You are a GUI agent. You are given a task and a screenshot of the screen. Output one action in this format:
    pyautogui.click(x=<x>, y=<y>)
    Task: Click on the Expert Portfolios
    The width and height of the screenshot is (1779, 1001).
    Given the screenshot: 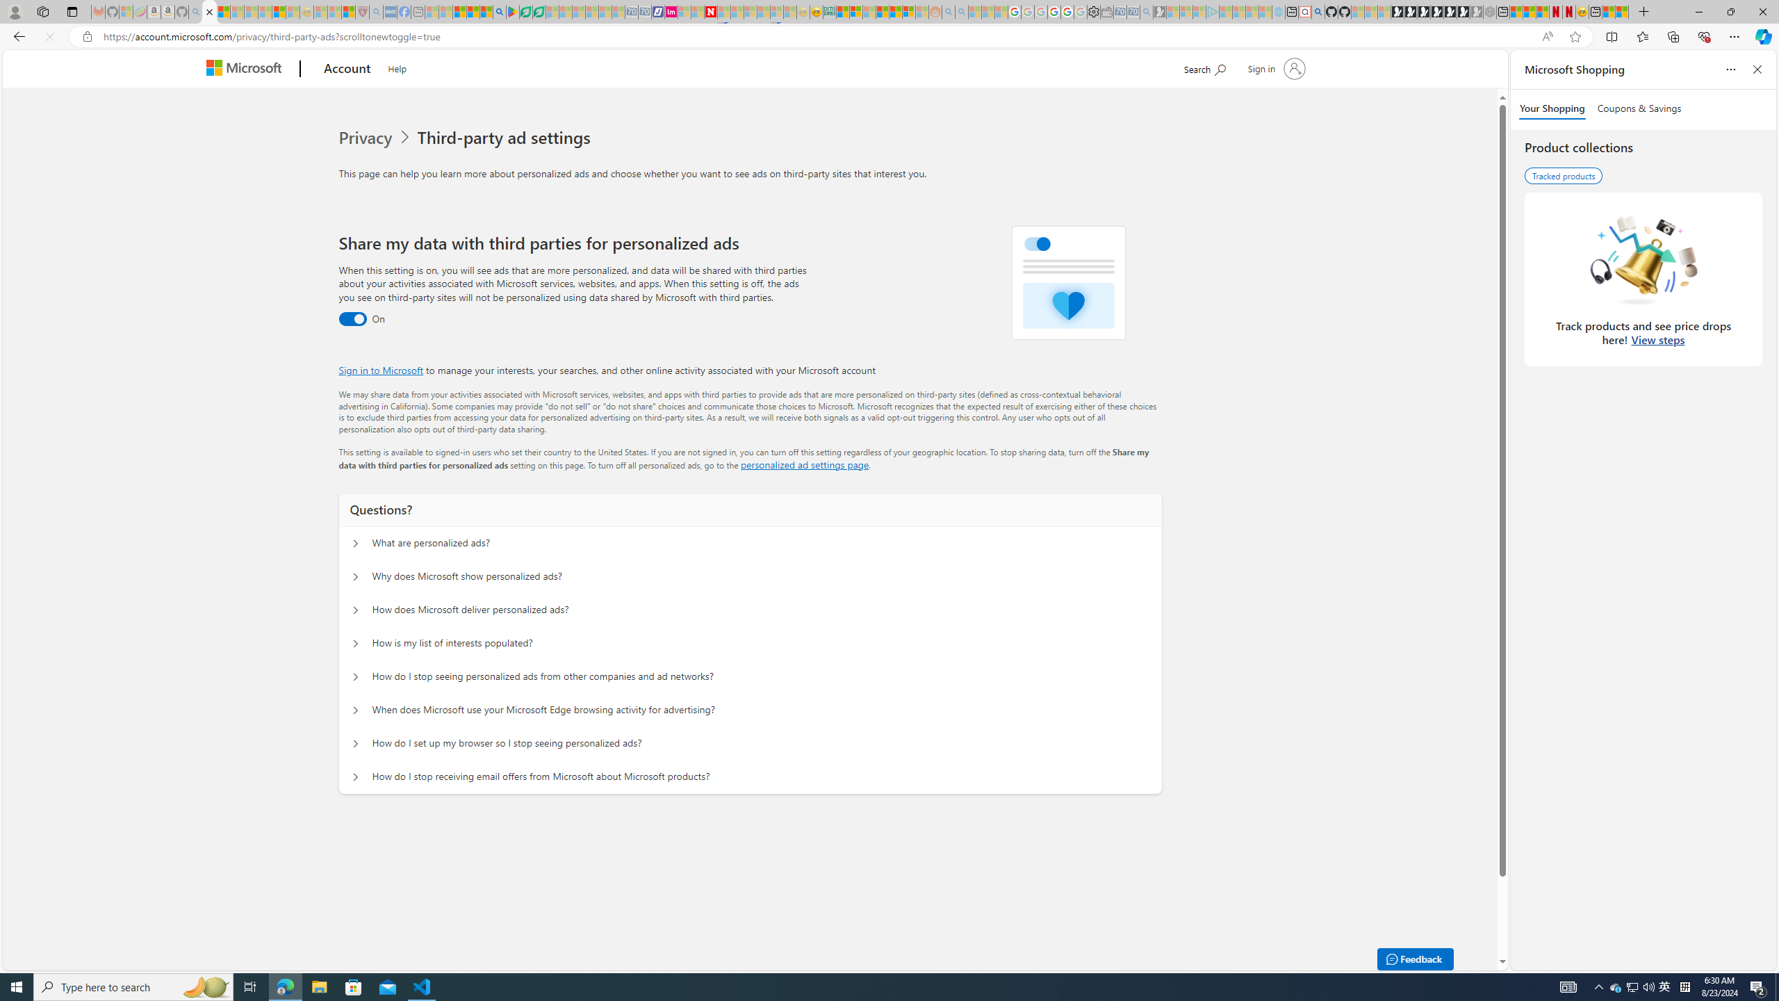 What is the action you would take?
    pyautogui.click(x=882, y=12)
    